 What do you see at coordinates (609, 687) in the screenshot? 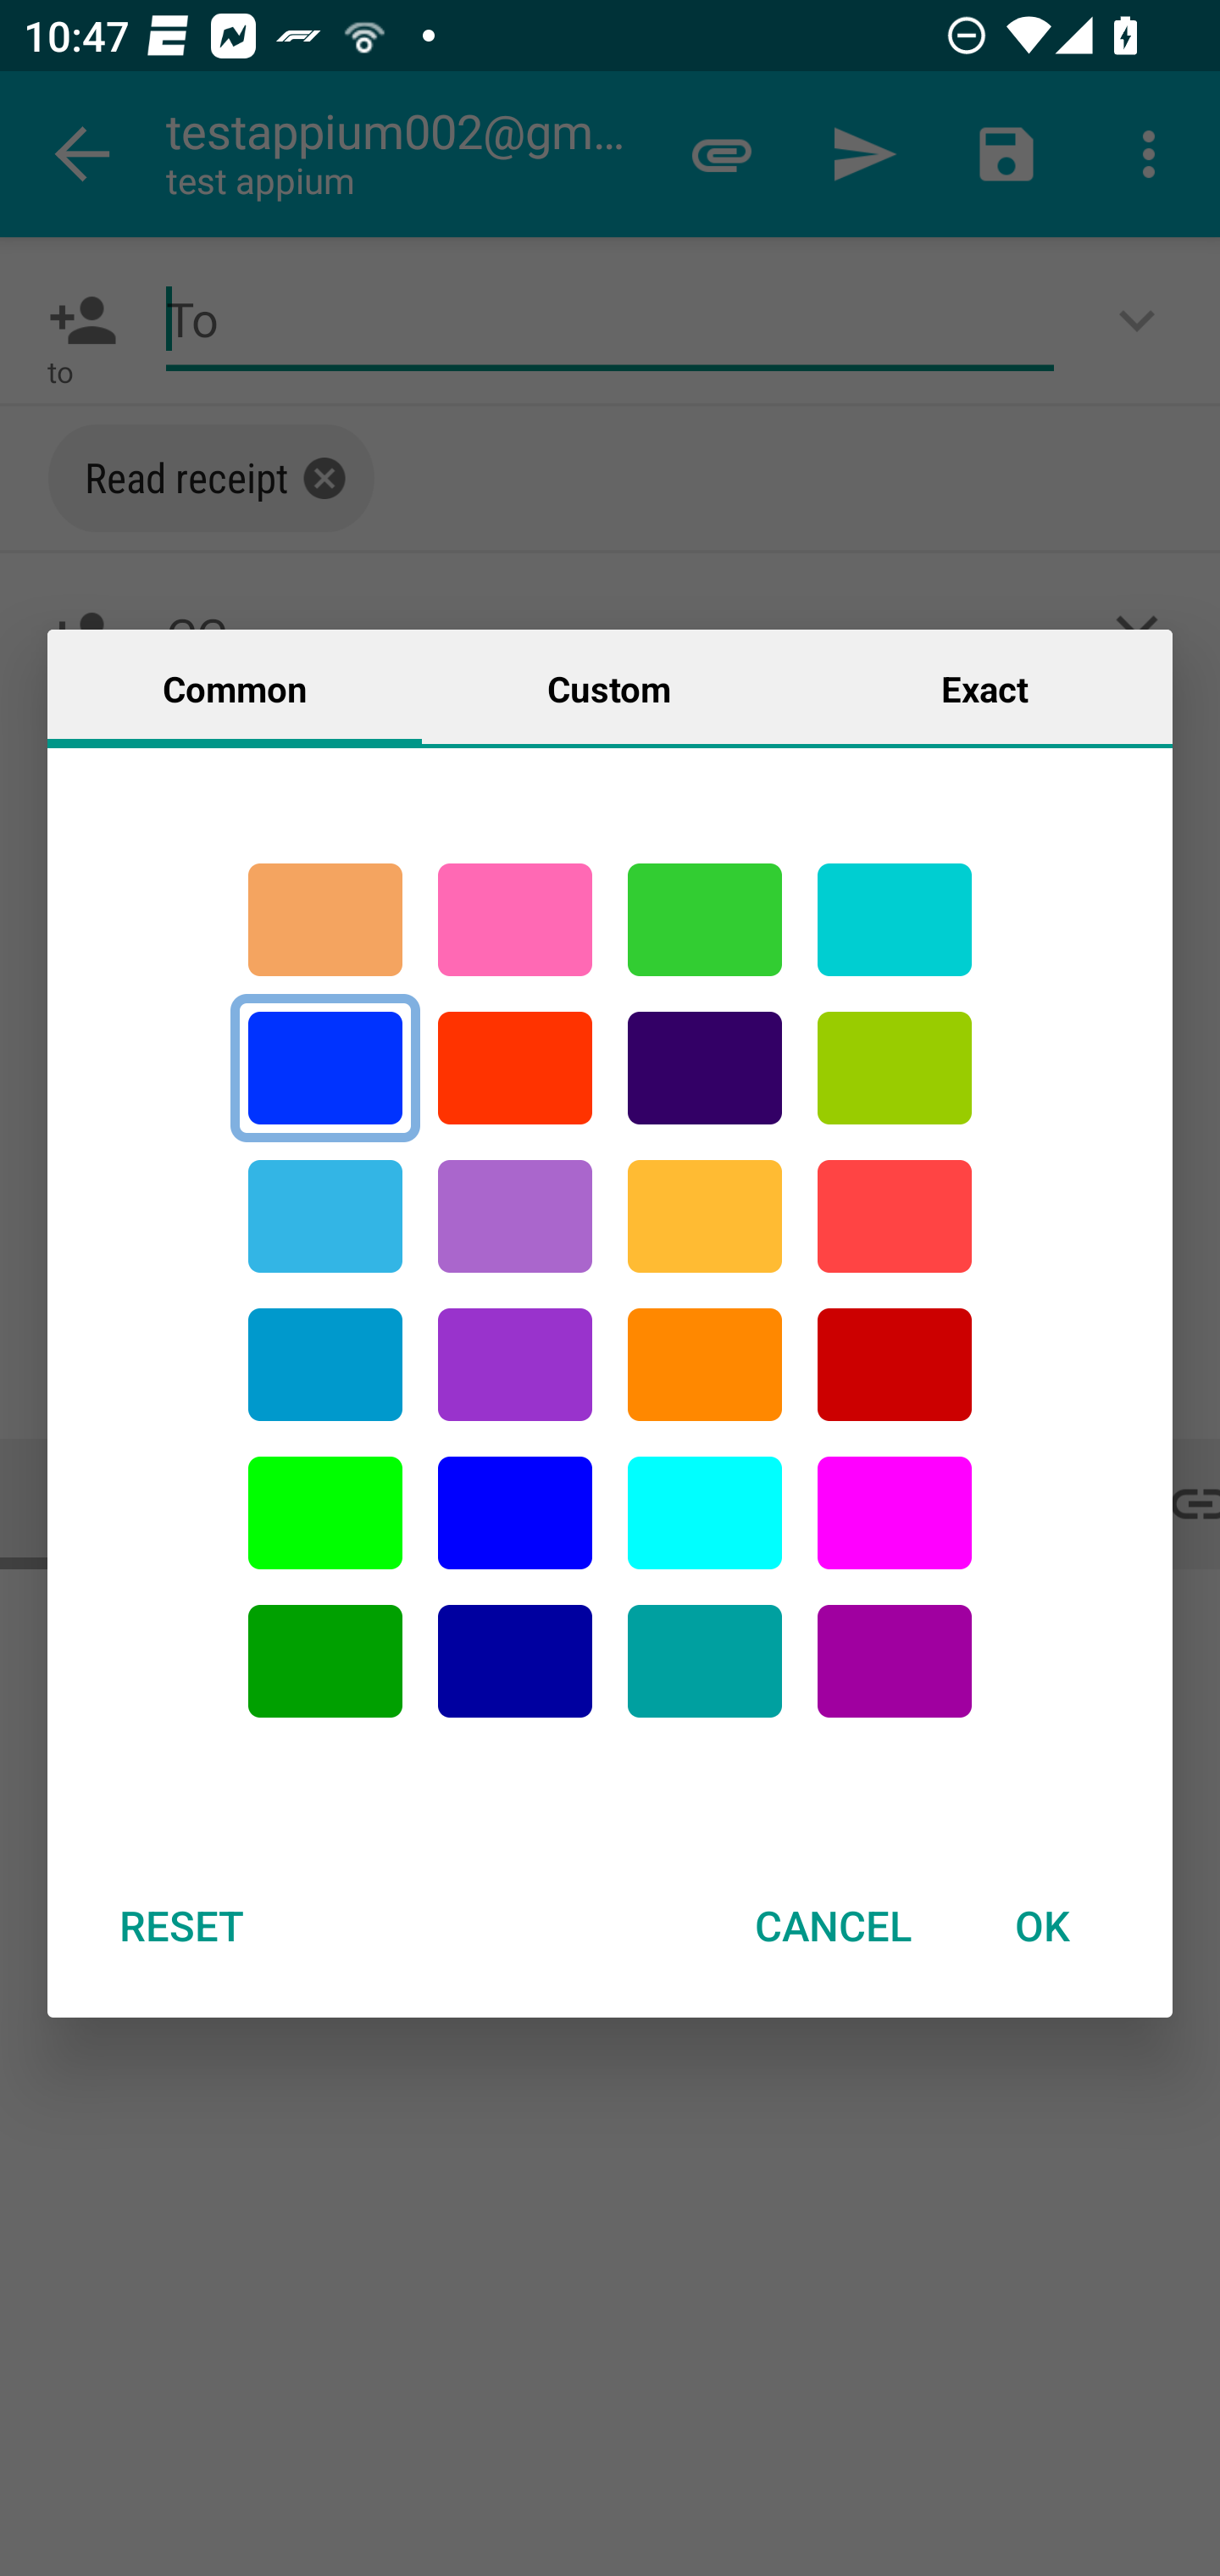
I see `Custom` at bounding box center [609, 687].